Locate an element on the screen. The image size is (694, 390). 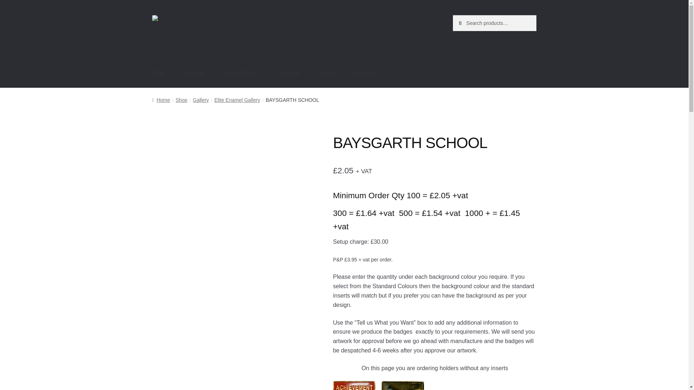
Gifts is located at coordinates (162, 74).